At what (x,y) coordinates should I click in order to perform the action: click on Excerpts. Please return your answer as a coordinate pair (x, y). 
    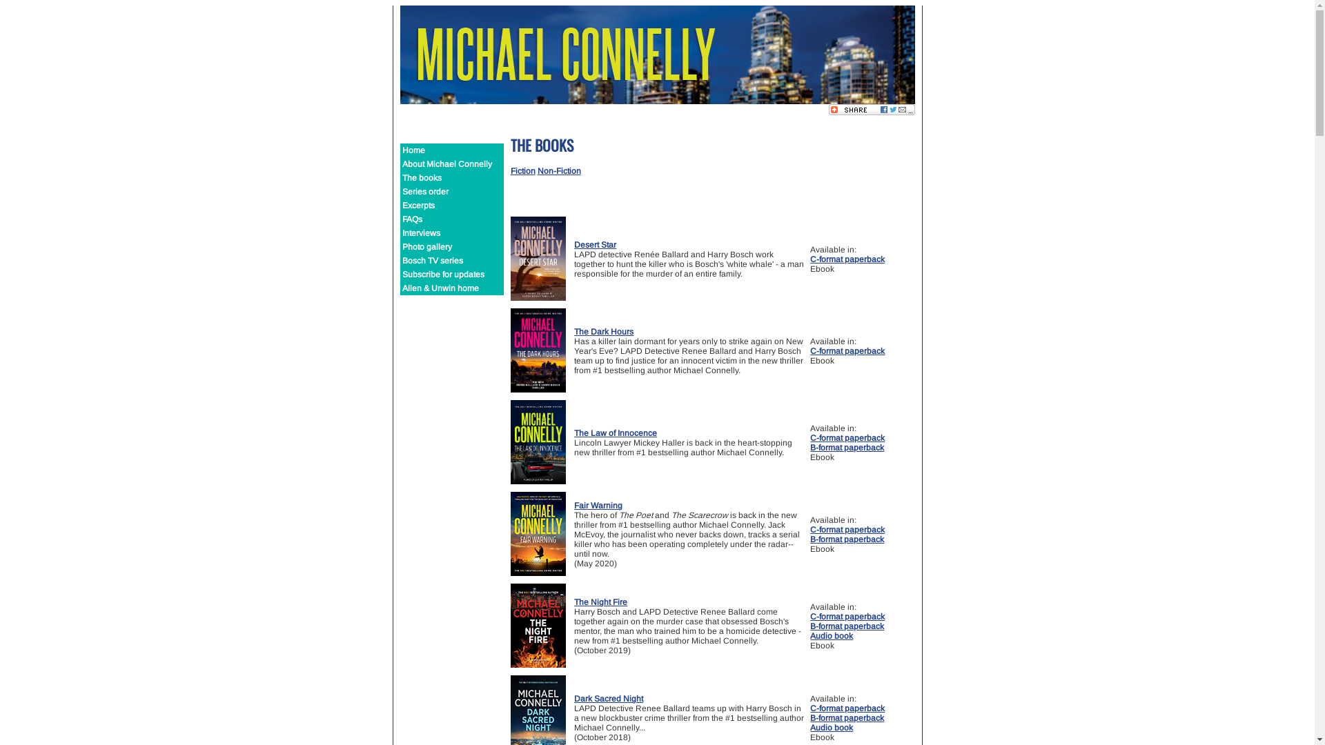
    Looking at the image, I should click on (452, 206).